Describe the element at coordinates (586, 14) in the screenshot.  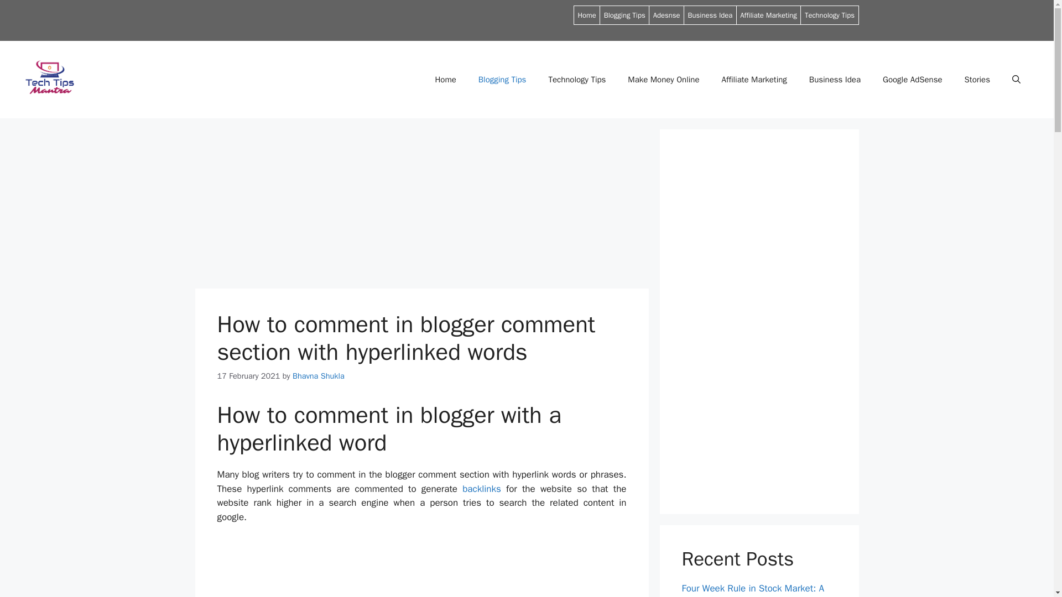
I see `Home` at that location.